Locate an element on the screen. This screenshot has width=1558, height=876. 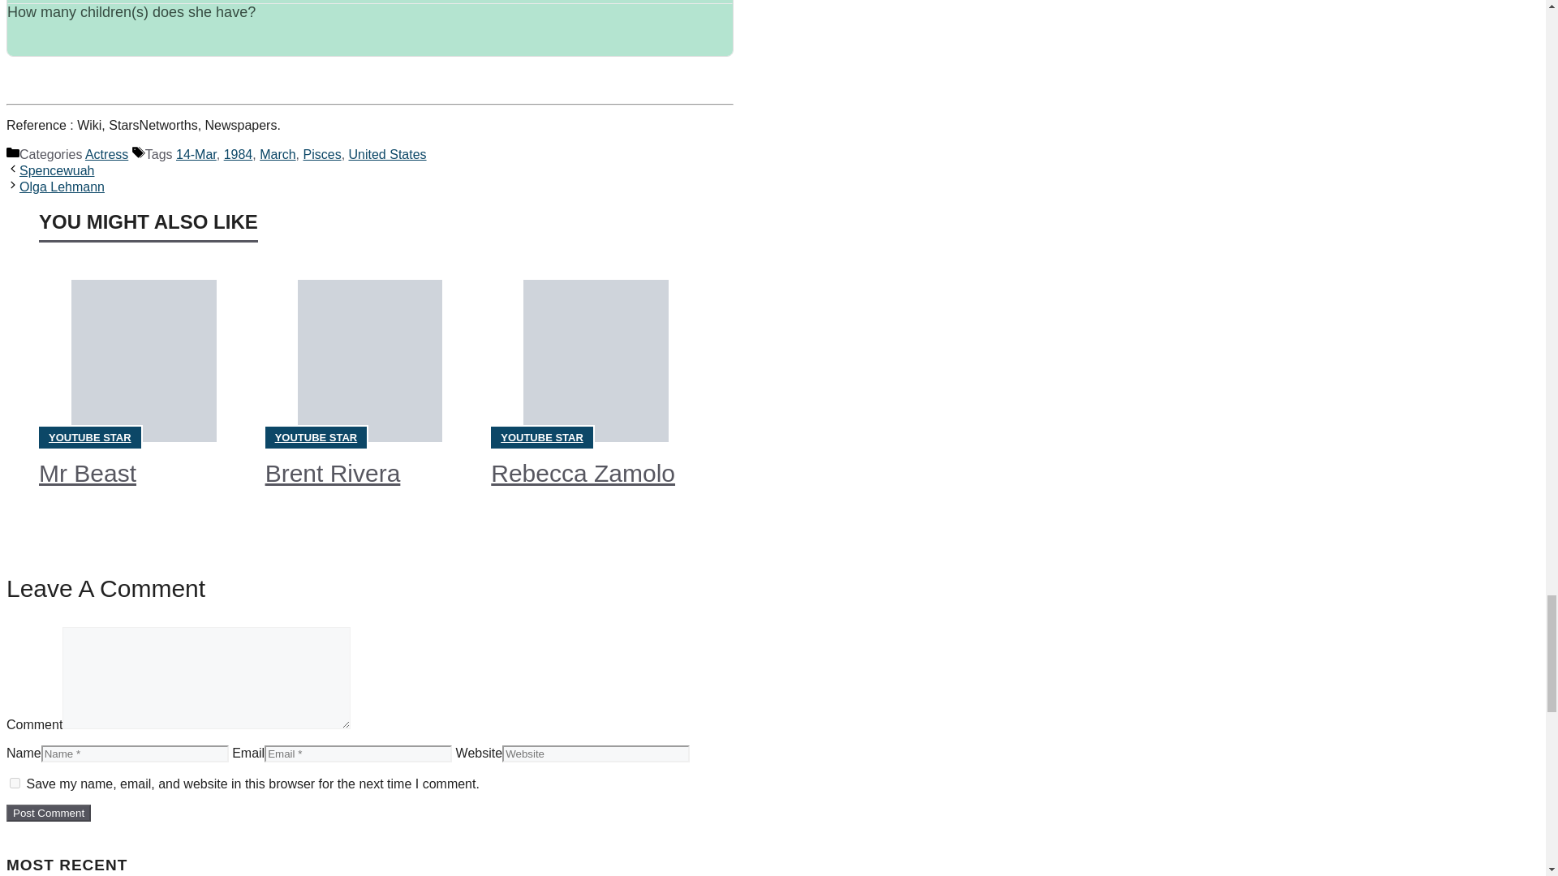
YOUTUBE STAR is located at coordinates (541, 437).